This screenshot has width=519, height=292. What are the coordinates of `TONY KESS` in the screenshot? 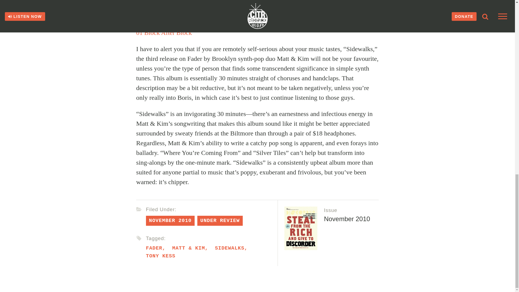 It's located at (161, 256).